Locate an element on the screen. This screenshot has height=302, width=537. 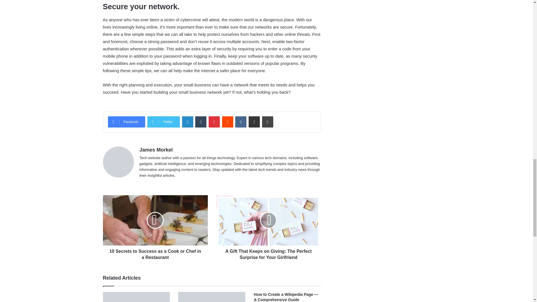
Twitter is located at coordinates (163, 122).